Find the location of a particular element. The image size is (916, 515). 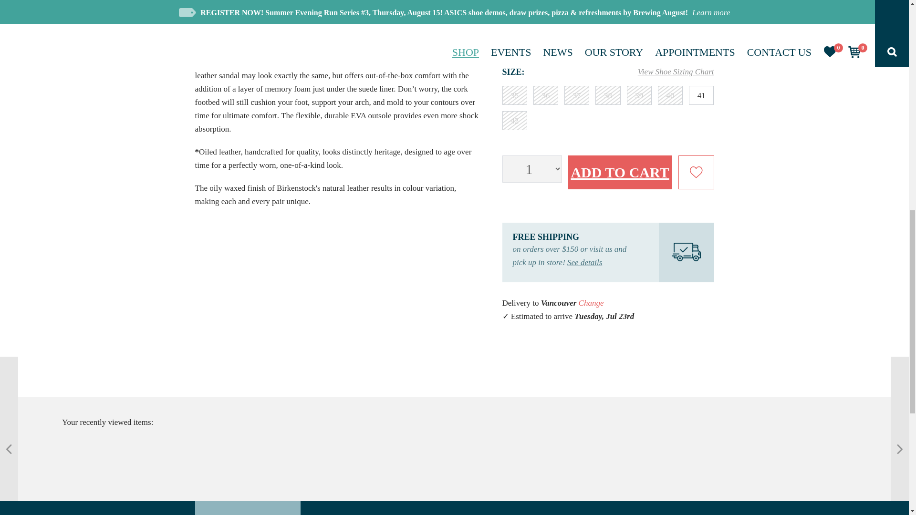

Out of stock is located at coordinates (545, 95).